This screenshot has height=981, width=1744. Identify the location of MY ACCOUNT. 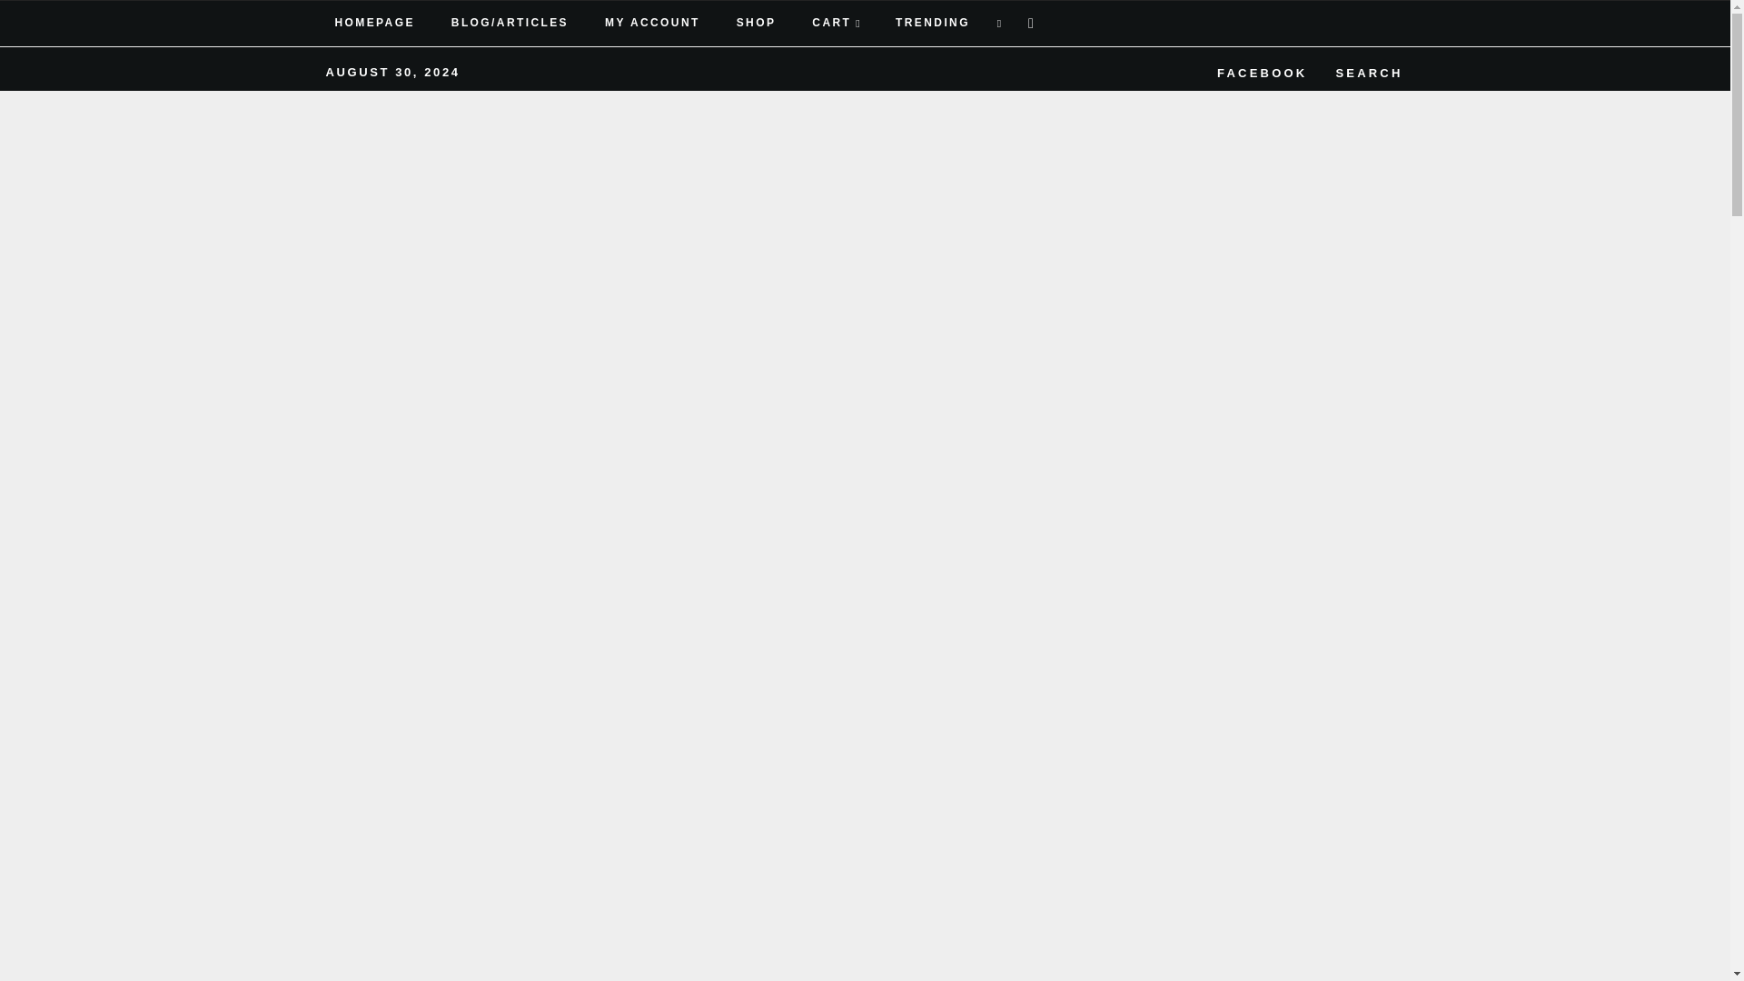
(652, 24).